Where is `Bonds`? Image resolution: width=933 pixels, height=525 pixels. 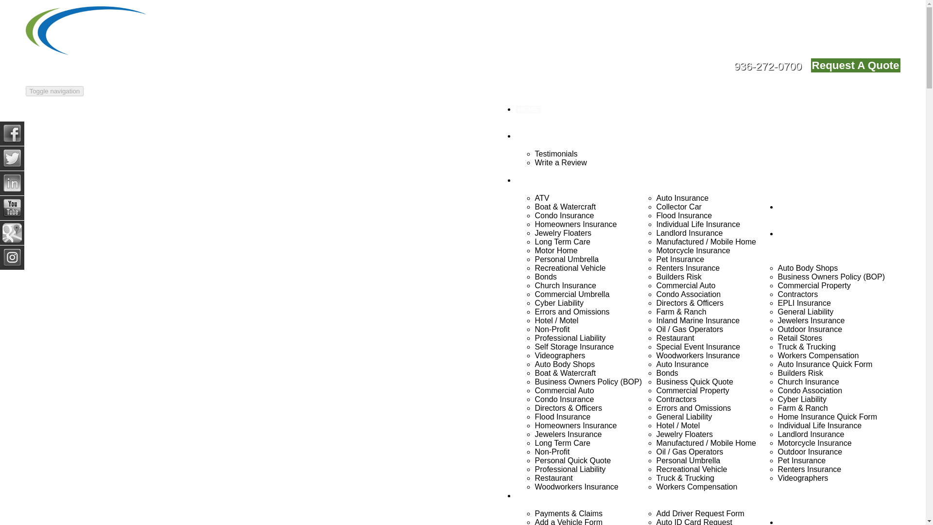
Bonds is located at coordinates (545, 276).